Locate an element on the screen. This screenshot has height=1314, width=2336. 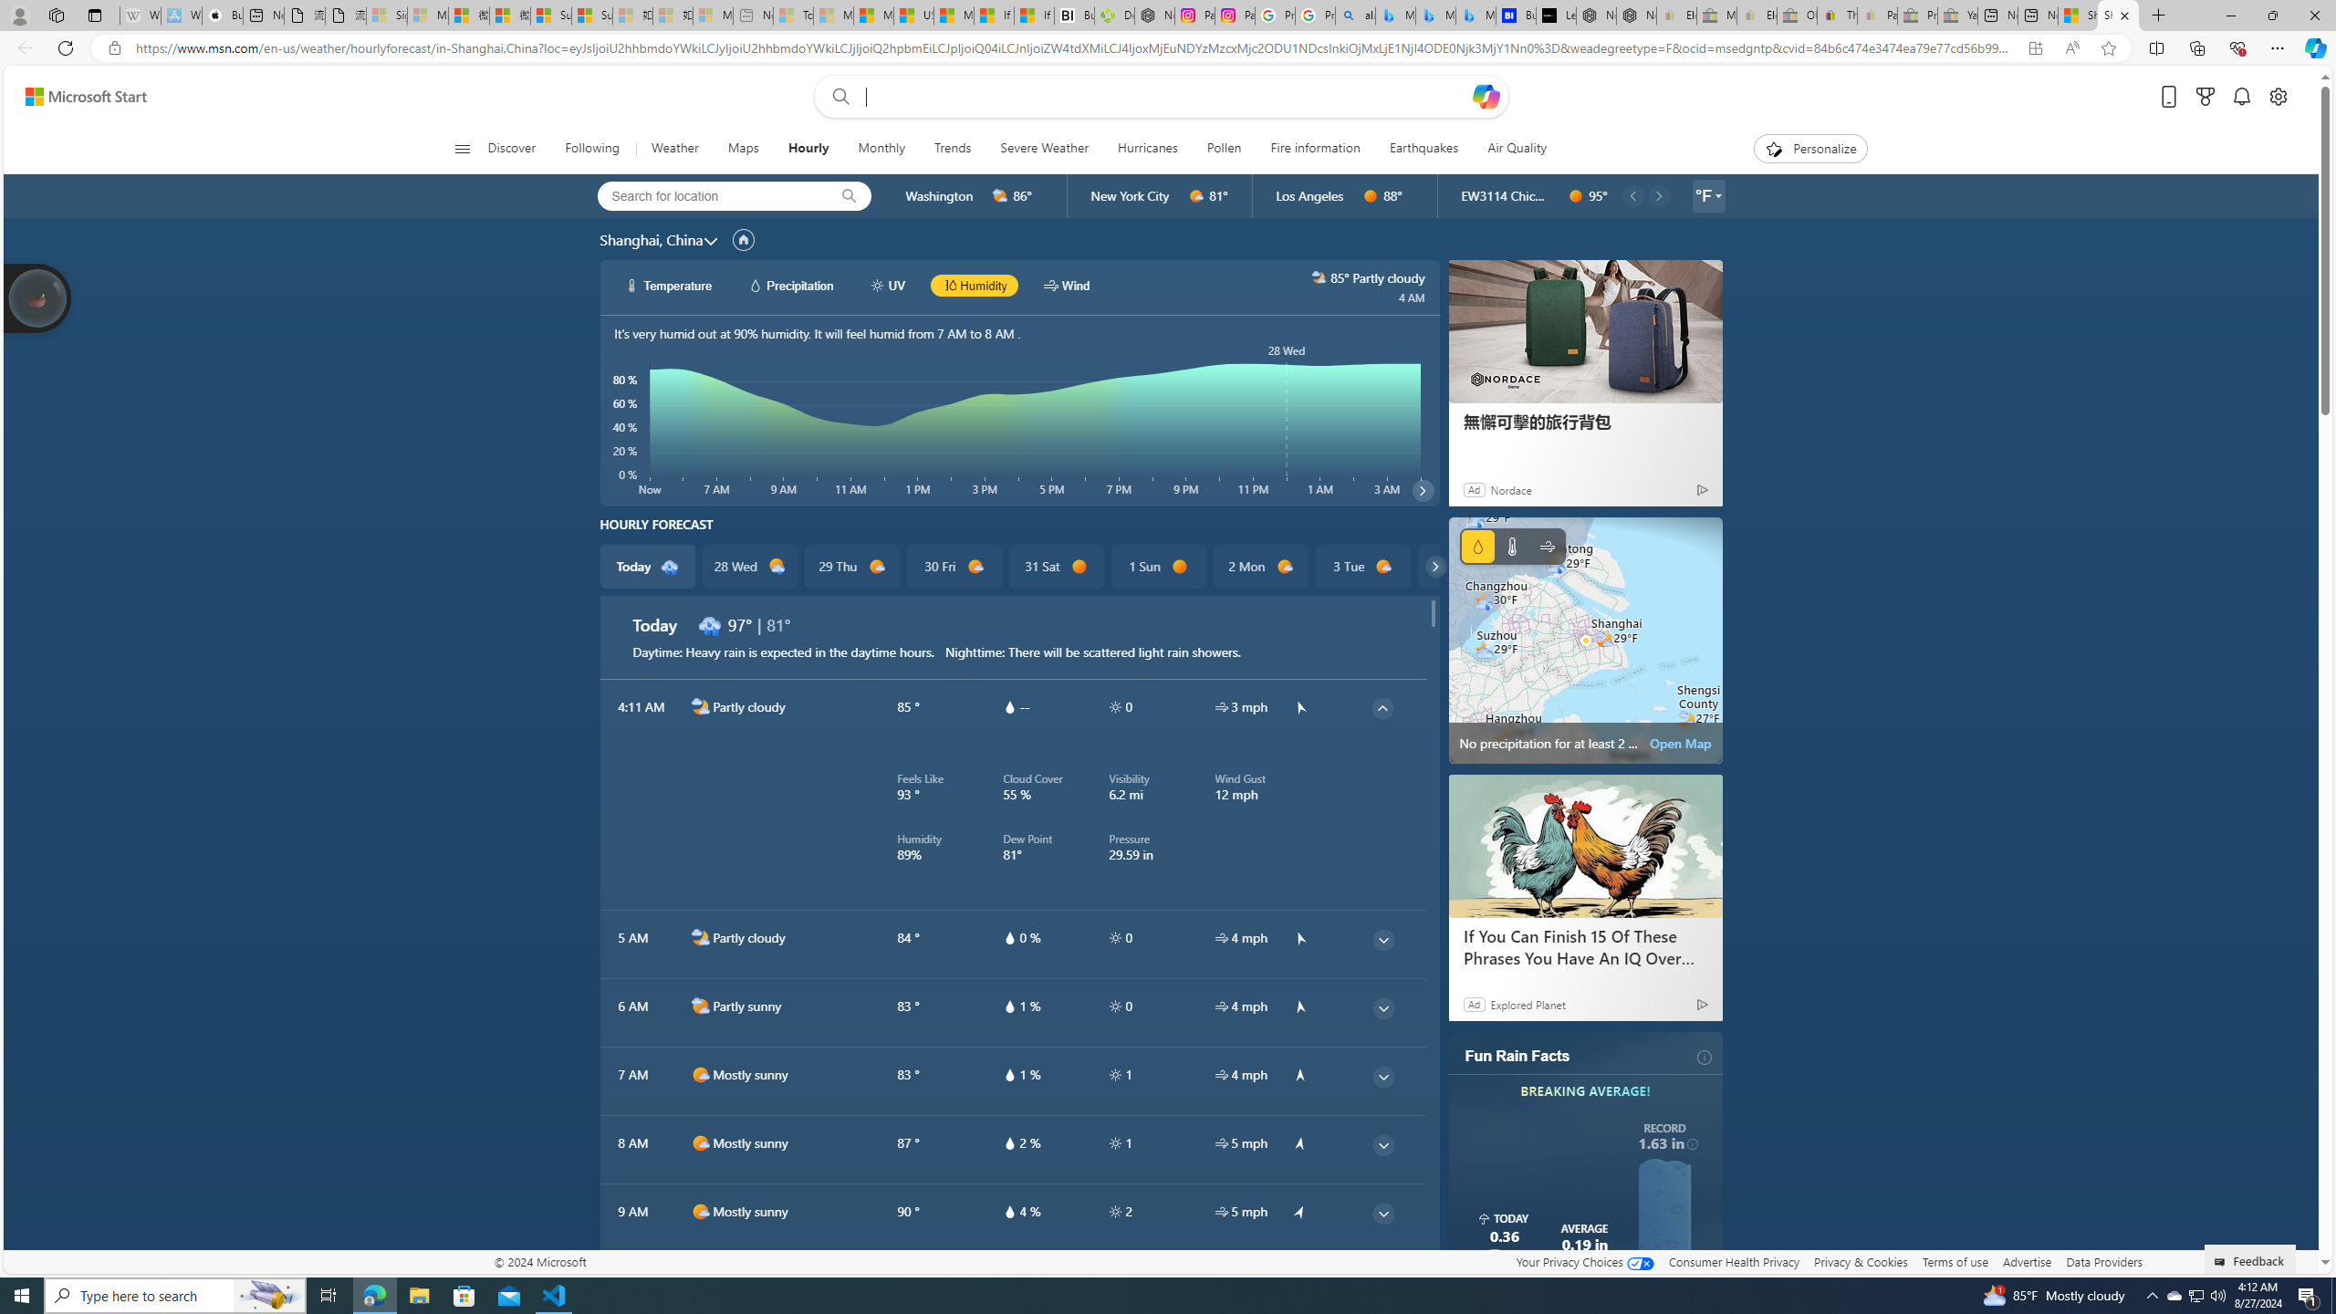
hourlyChart/temperatureWhite Temperature is located at coordinates (669, 285).